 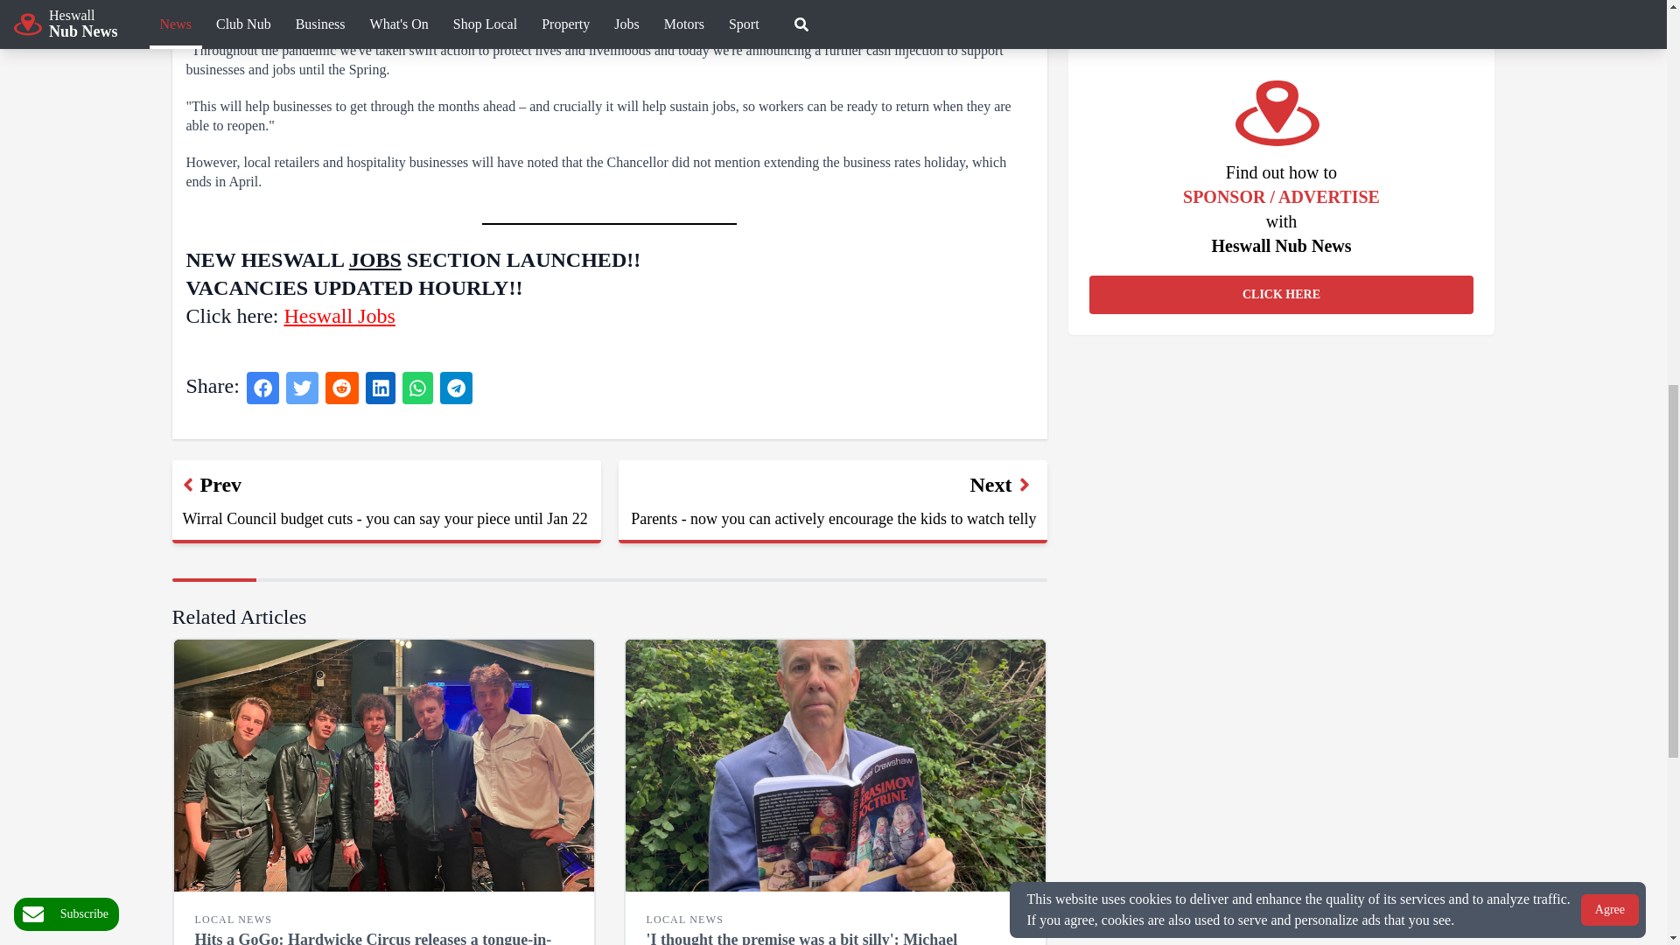 What do you see at coordinates (1281, 9) in the screenshot?
I see `3rd party ad content` at bounding box center [1281, 9].